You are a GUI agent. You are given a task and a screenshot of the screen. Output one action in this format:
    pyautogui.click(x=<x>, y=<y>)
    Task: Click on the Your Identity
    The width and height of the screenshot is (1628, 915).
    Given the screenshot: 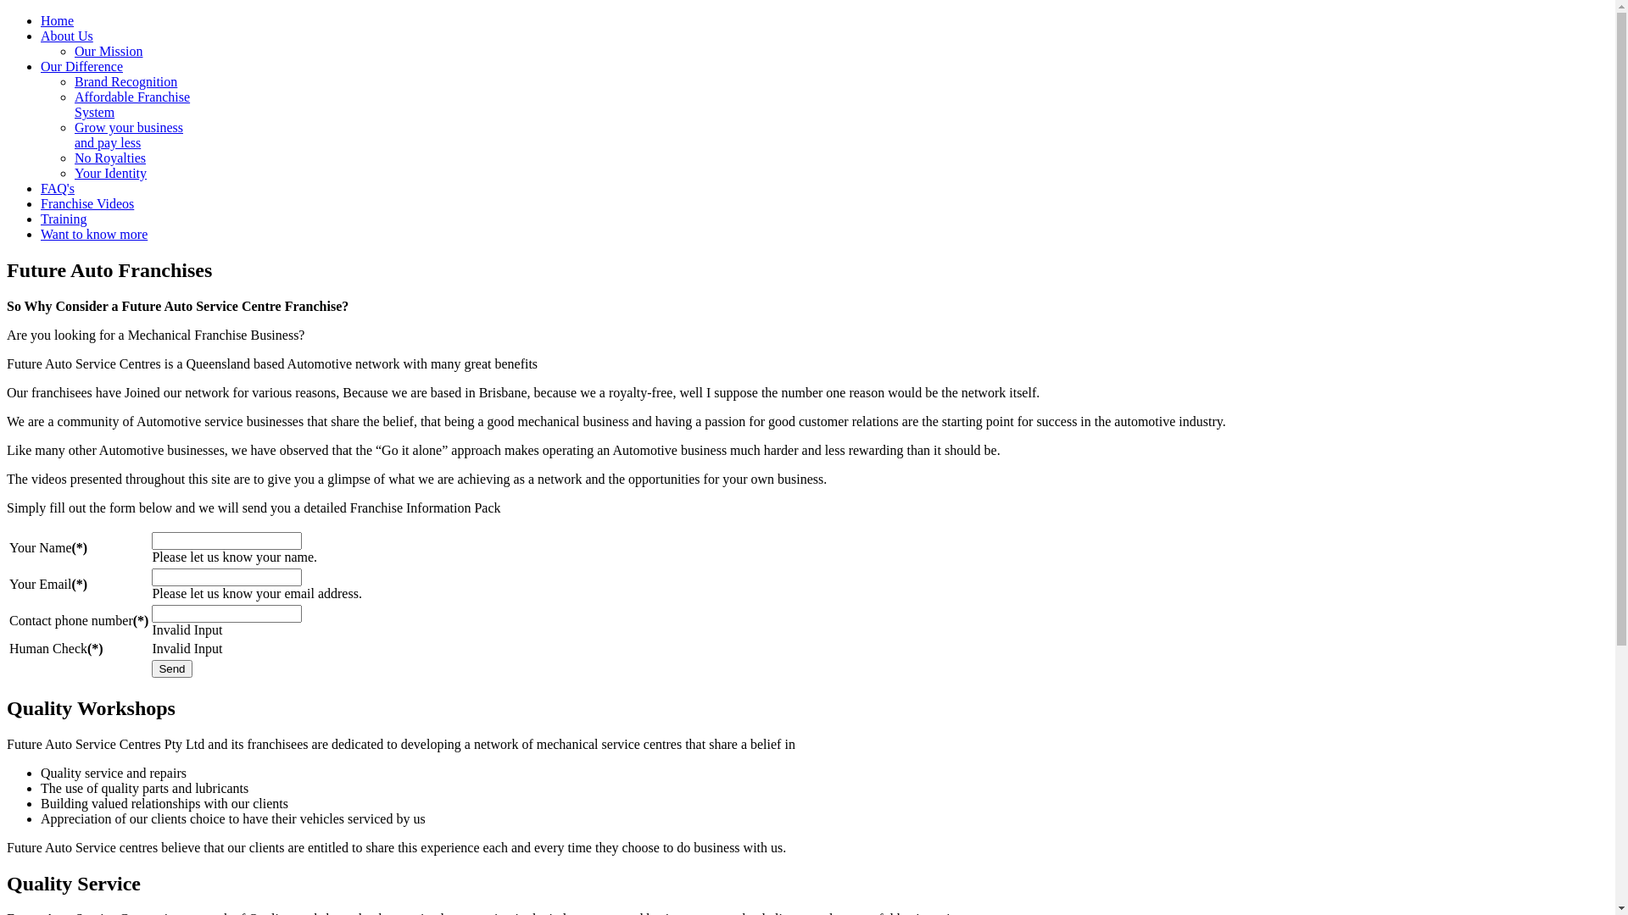 What is the action you would take?
    pyautogui.click(x=110, y=173)
    